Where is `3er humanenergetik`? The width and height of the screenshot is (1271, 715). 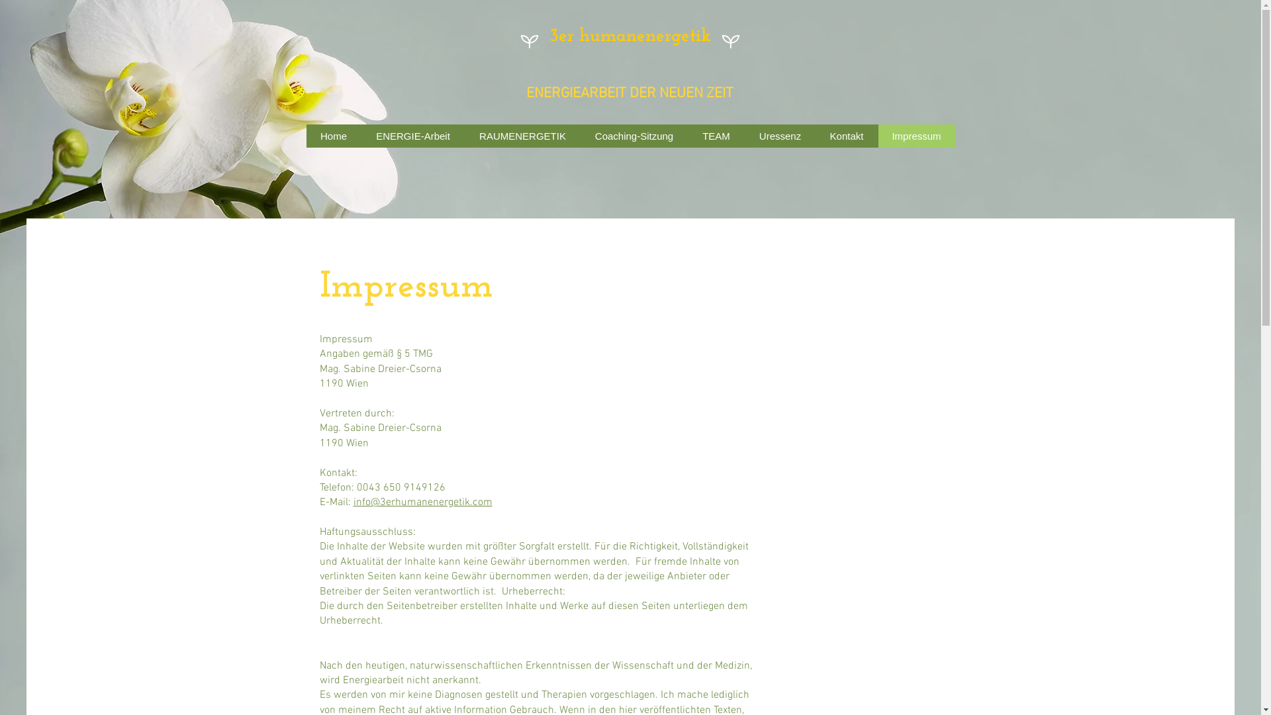 3er humanenergetik is located at coordinates (630, 36).